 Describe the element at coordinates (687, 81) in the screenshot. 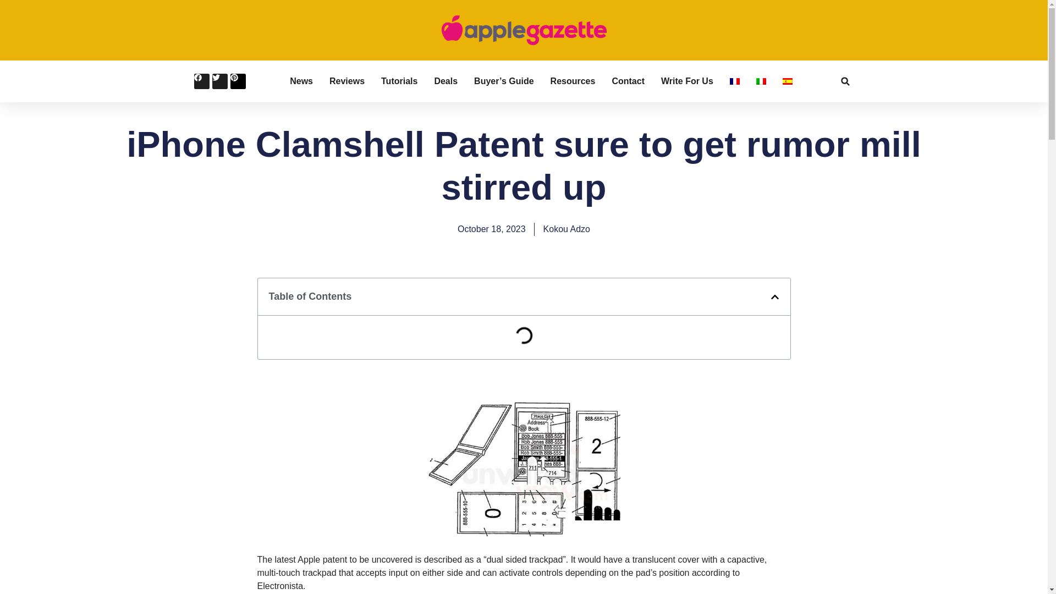

I see `Write For Us` at that location.